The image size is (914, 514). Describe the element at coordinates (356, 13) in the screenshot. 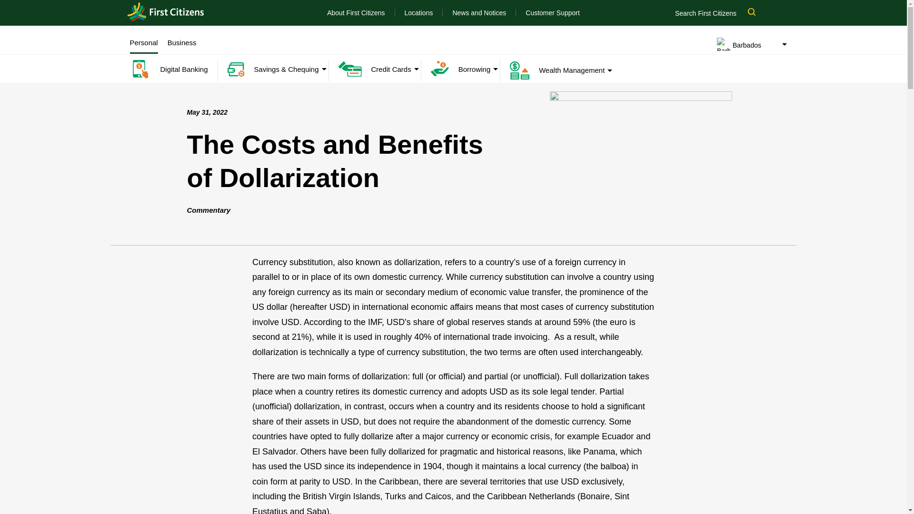

I see `About First Citizens` at that location.